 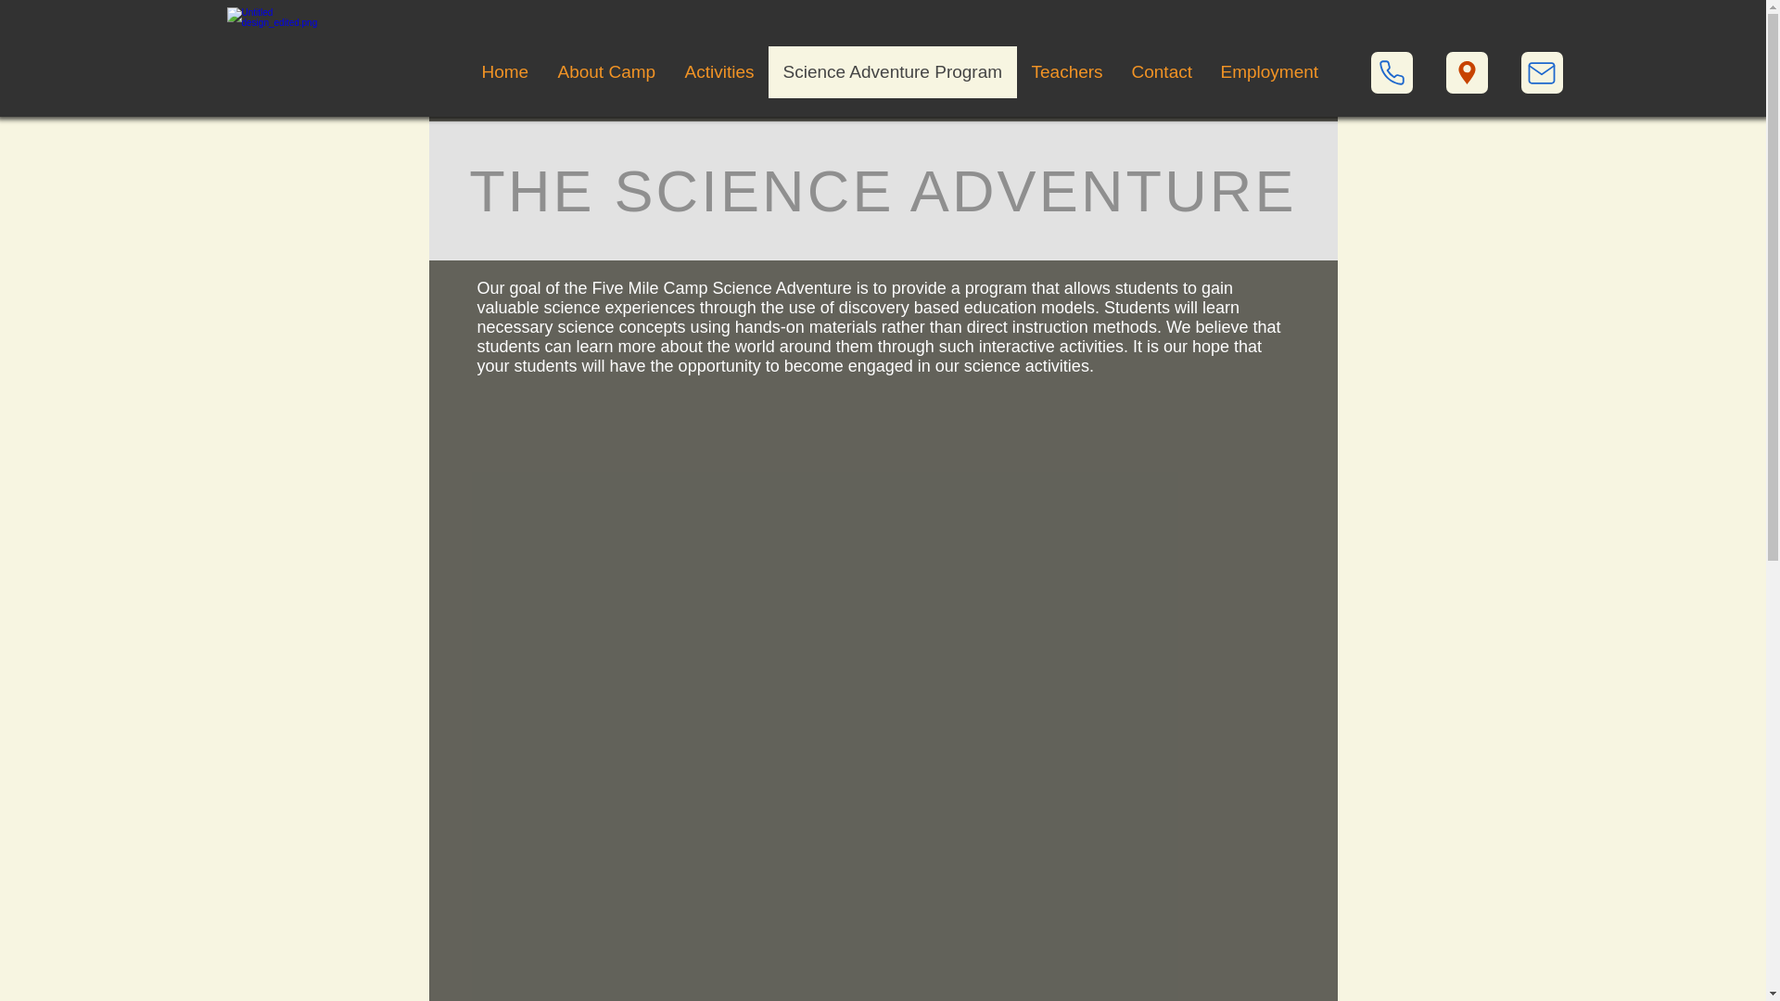 What do you see at coordinates (606, 71) in the screenshot?
I see `About Camp` at bounding box center [606, 71].